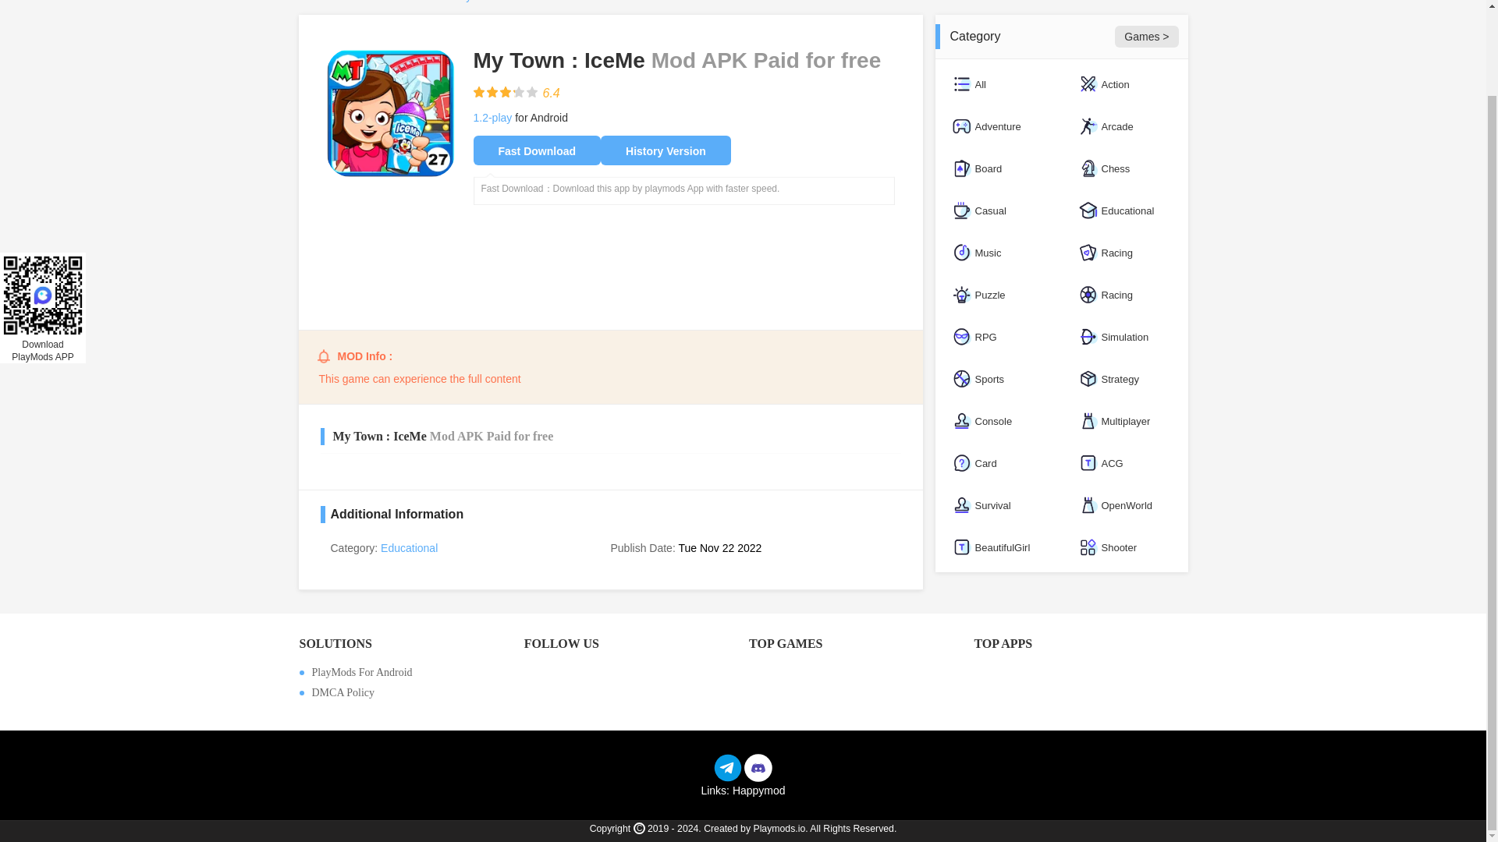  Describe the element at coordinates (1123, 210) in the screenshot. I see `Educational` at that location.